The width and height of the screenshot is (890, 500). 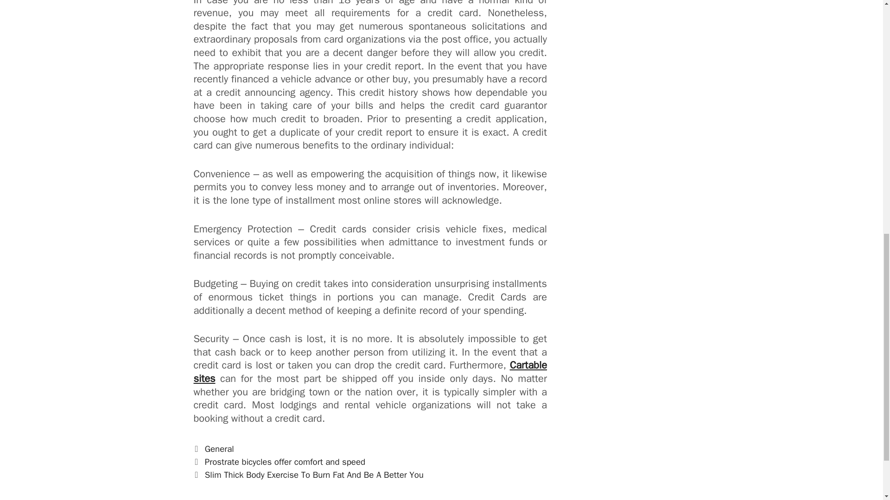 What do you see at coordinates (280, 462) in the screenshot?
I see `Previous` at bounding box center [280, 462].